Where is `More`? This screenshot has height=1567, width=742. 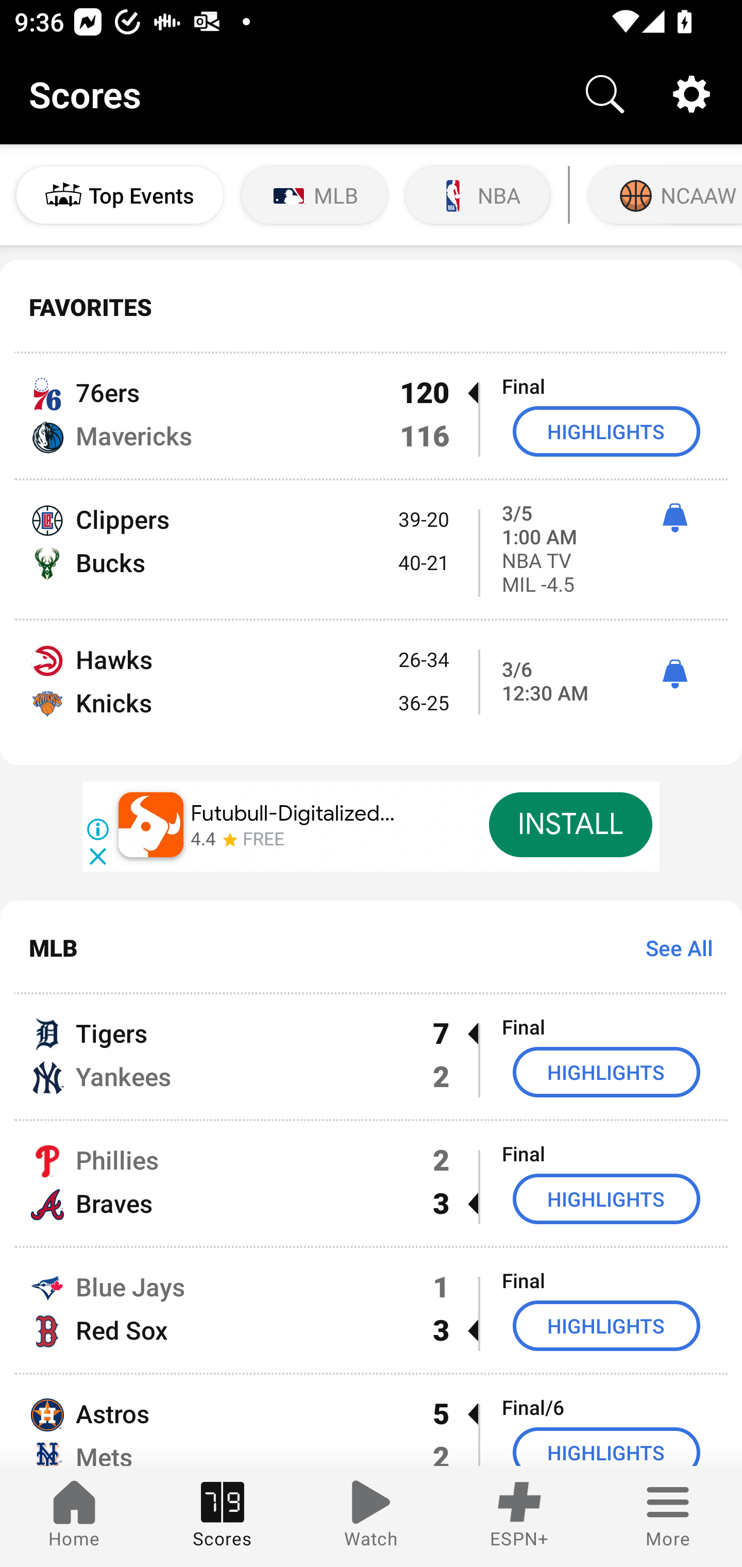 More is located at coordinates (668, 1516).